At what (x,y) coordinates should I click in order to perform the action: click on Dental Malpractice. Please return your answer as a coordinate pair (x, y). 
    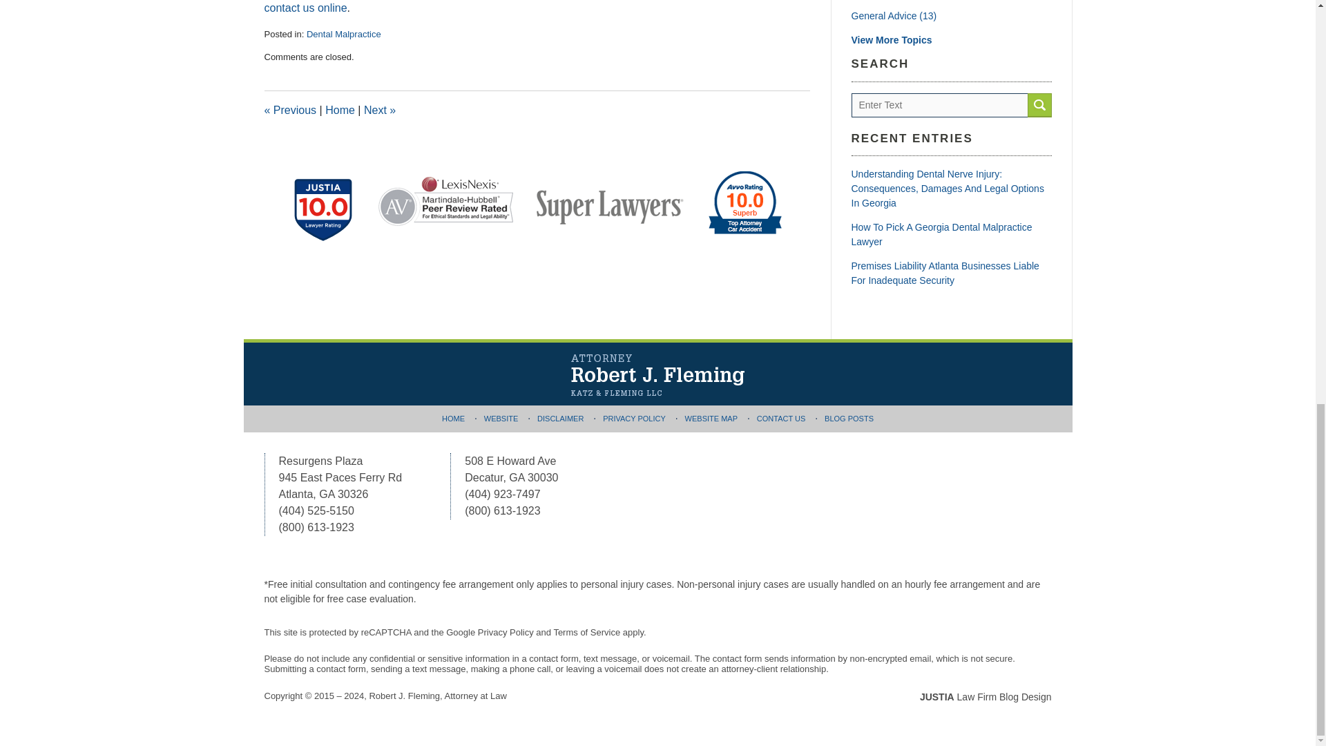
    Looking at the image, I should click on (344, 35).